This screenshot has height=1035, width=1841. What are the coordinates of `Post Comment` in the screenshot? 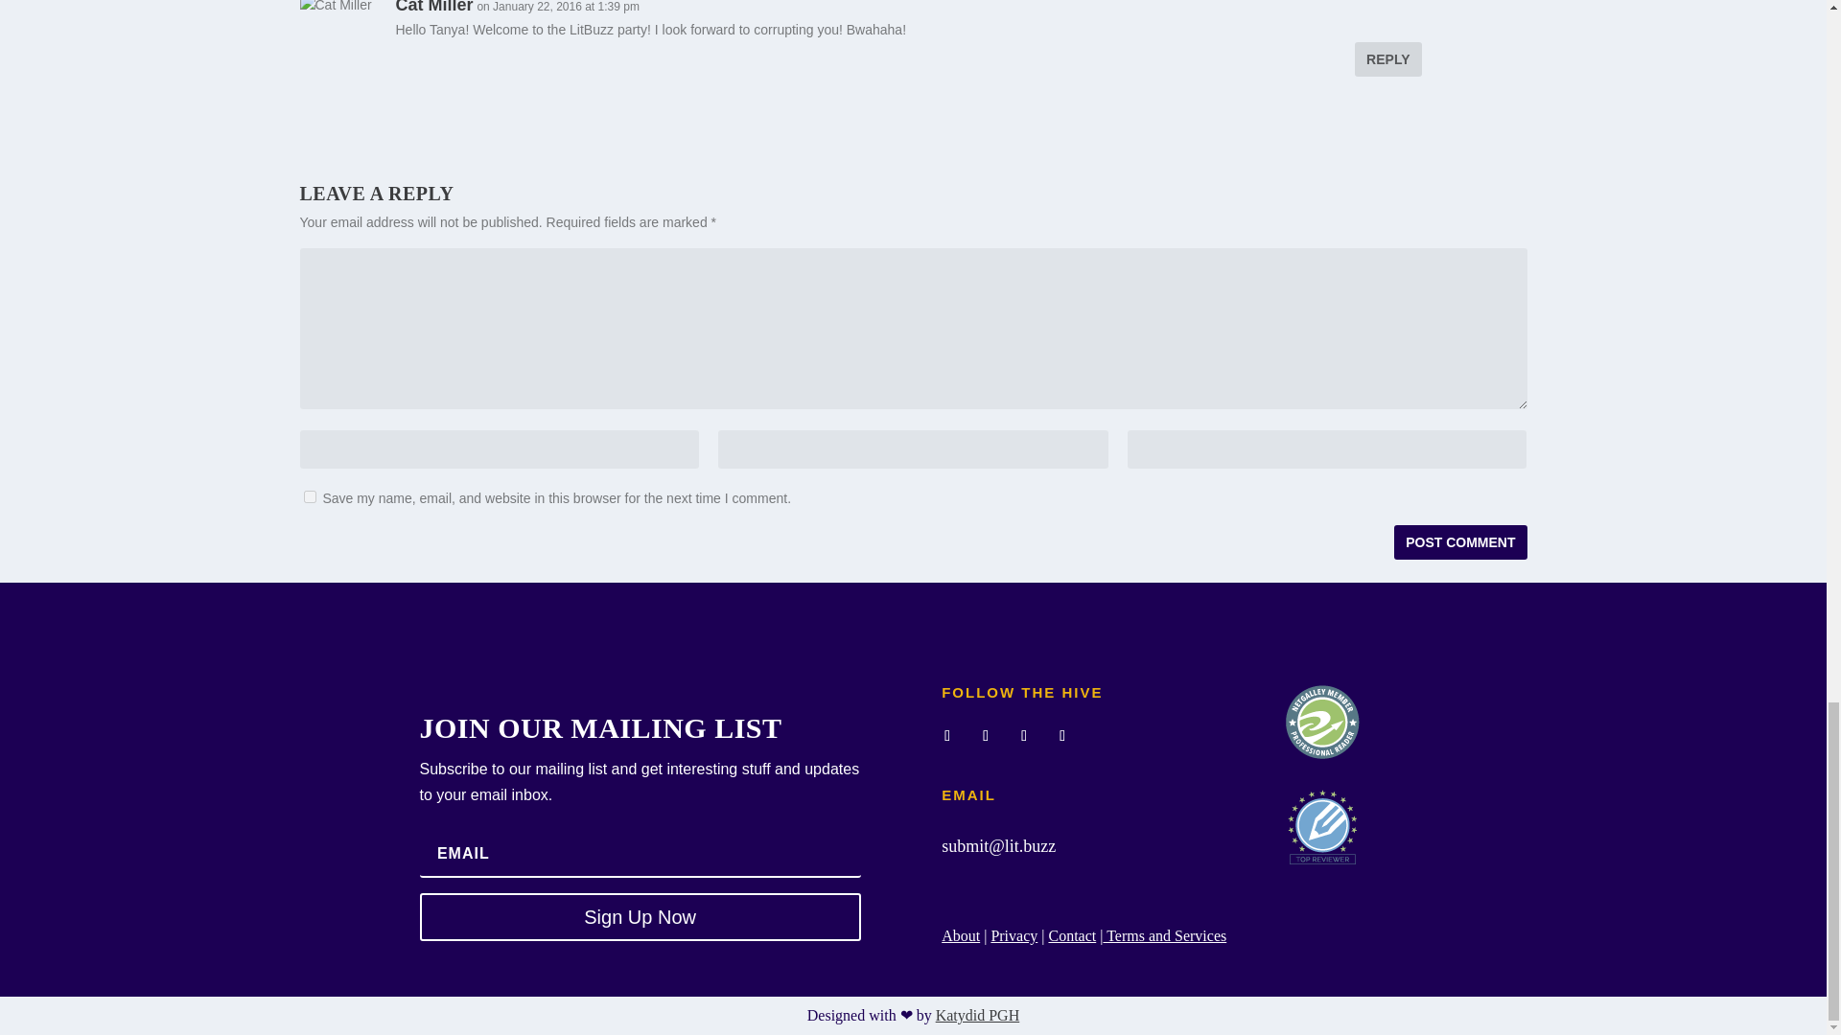 It's located at (1459, 542).